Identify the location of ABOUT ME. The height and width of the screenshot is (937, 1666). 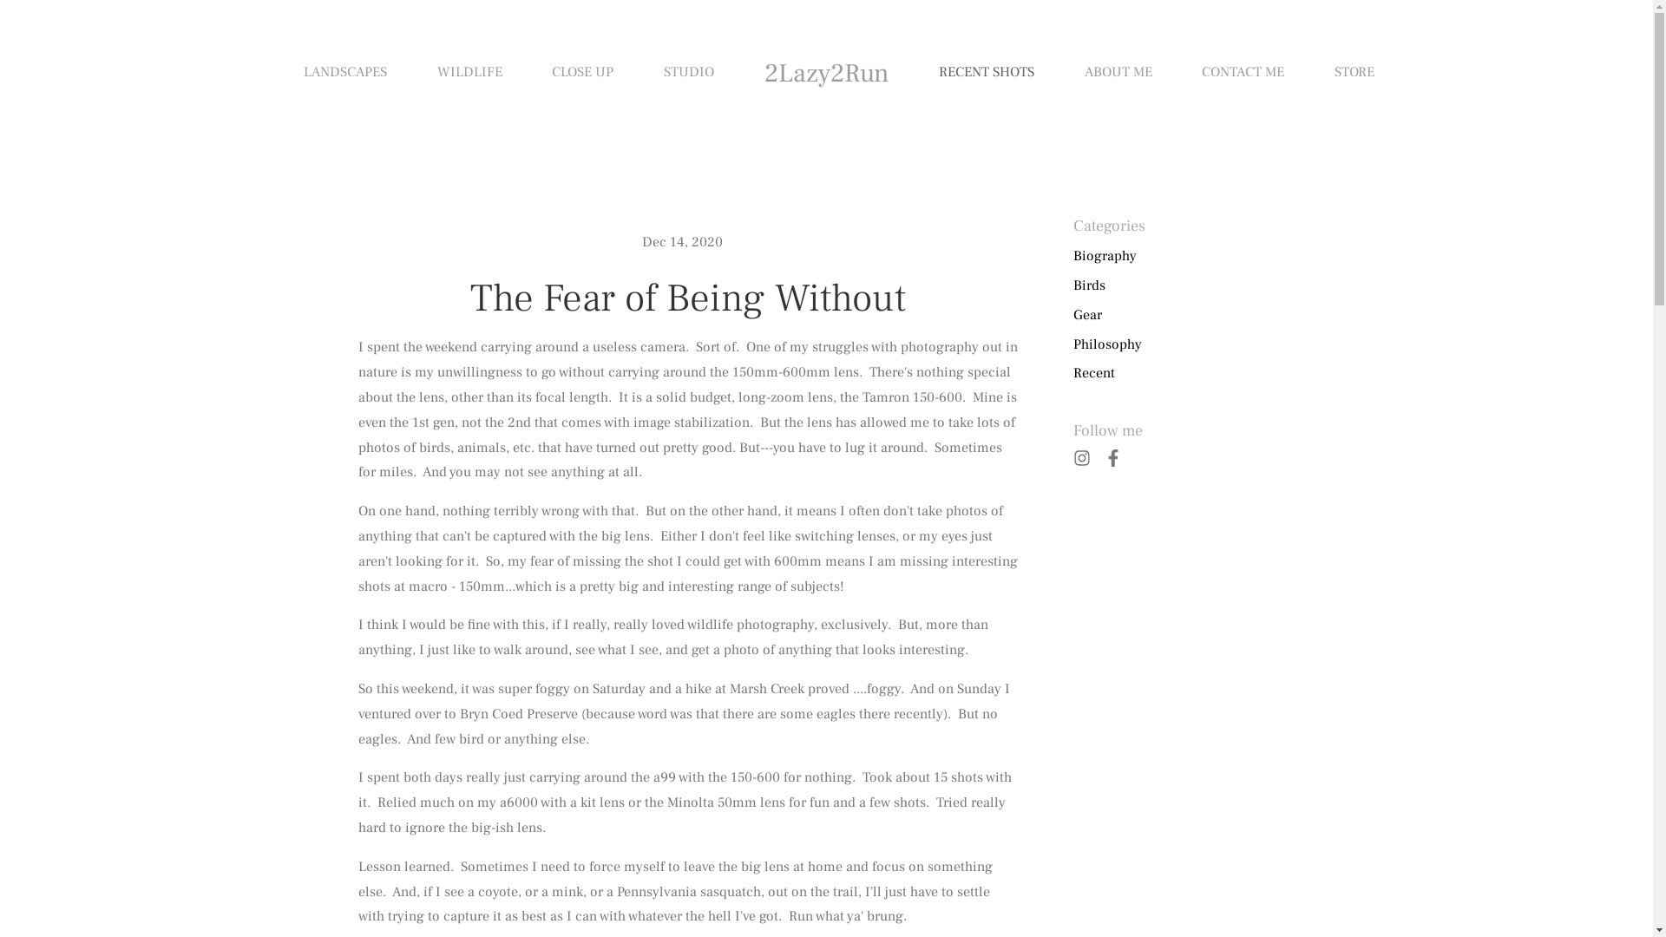
(1118, 73).